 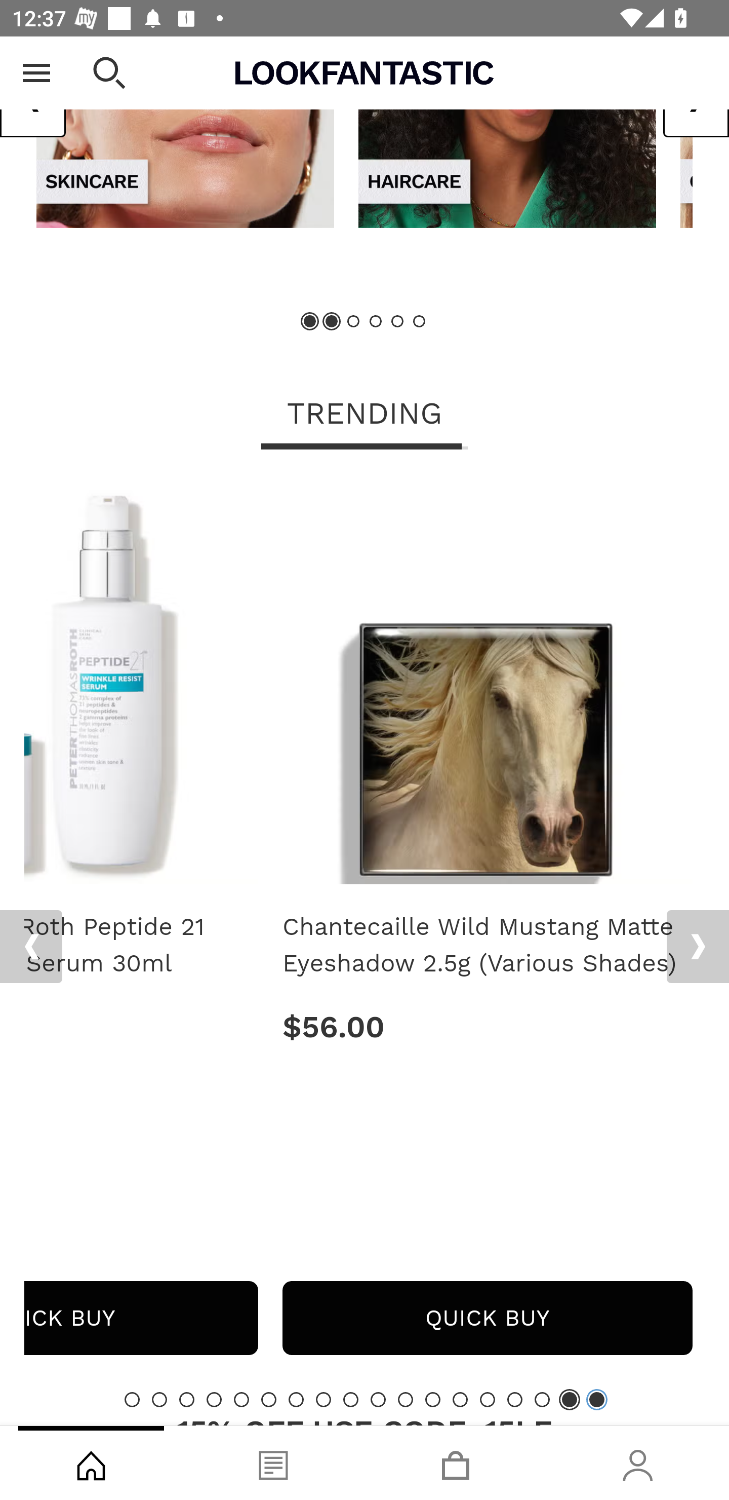 What do you see at coordinates (515, 1399) in the screenshot?
I see `Slide 15` at bounding box center [515, 1399].